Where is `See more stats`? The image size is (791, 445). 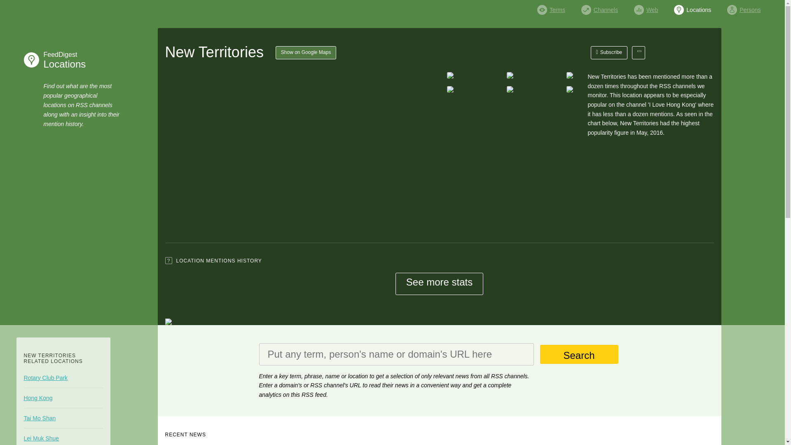
See more stats is located at coordinates (439, 284).